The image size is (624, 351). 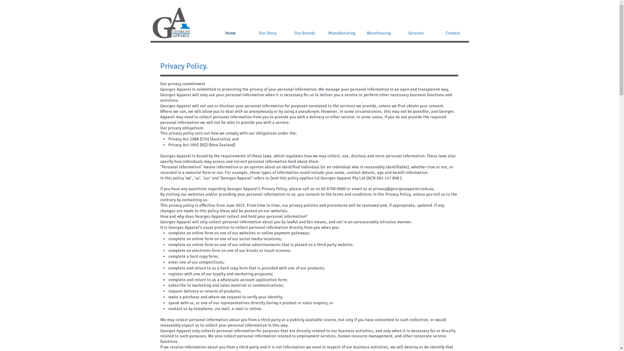 I want to click on Contact, so click(x=453, y=33).